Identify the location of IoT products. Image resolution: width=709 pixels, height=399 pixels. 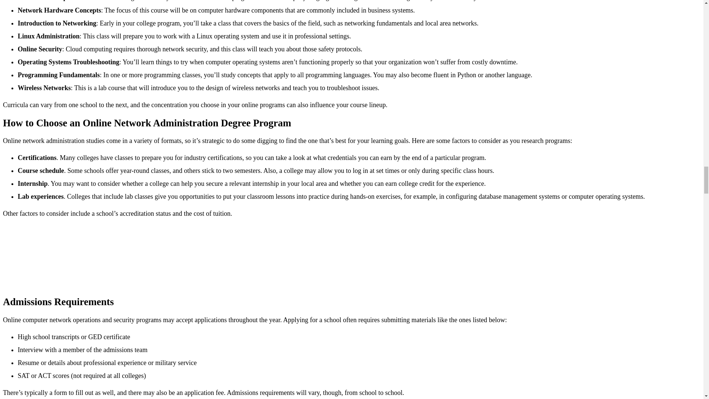
(58, 255).